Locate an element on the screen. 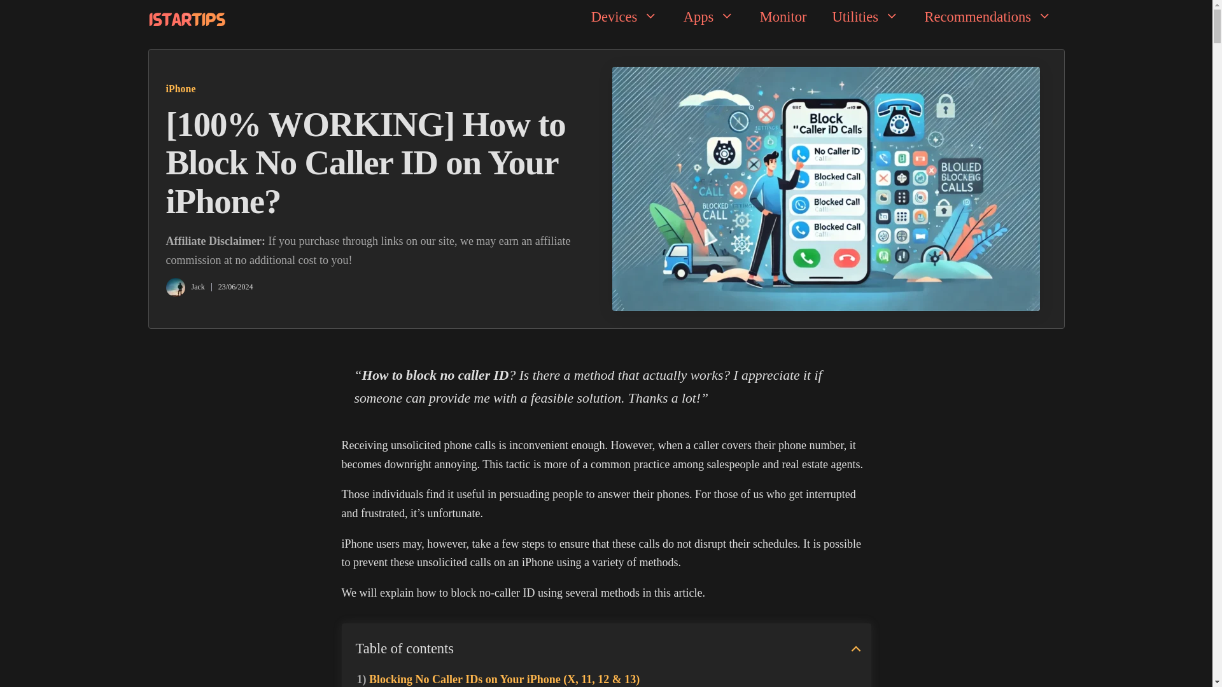 Image resolution: width=1222 pixels, height=687 pixels. iStarTips is located at coordinates (186, 18).